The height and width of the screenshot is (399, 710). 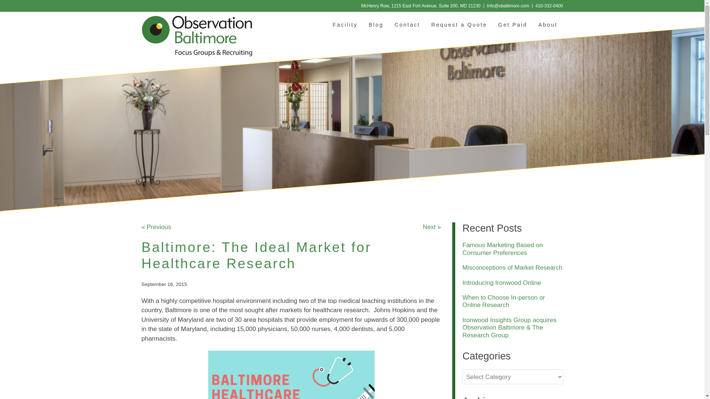 What do you see at coordinates (376, 24) in the screenshot?
I see `Blog` at bounding box center [376, 24].